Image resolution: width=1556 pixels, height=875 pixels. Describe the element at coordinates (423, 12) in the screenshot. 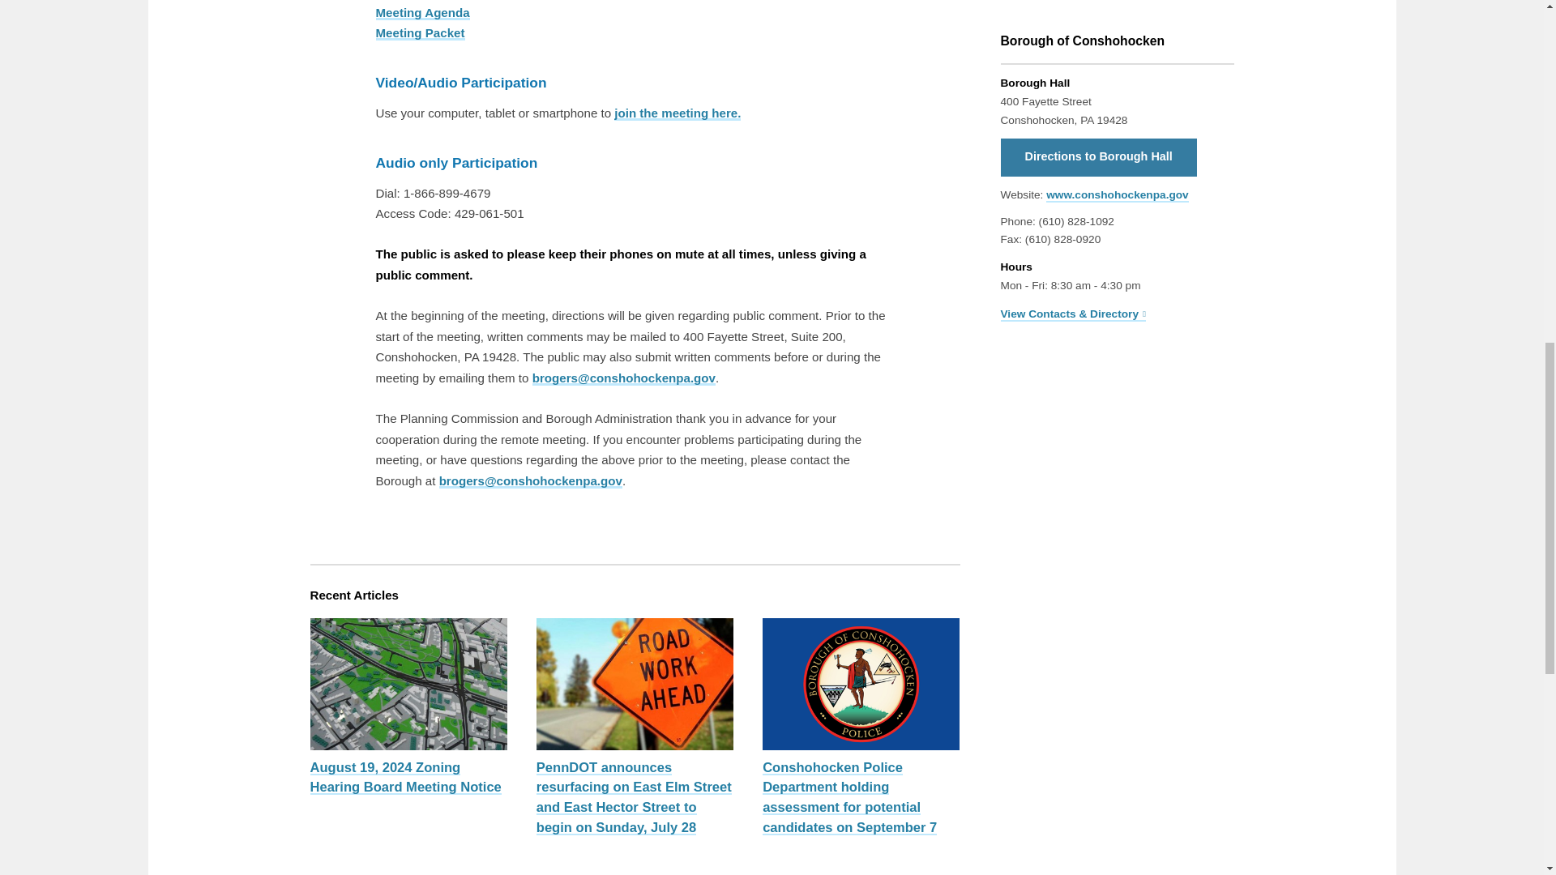

I see `June 10, 2021` at that location.